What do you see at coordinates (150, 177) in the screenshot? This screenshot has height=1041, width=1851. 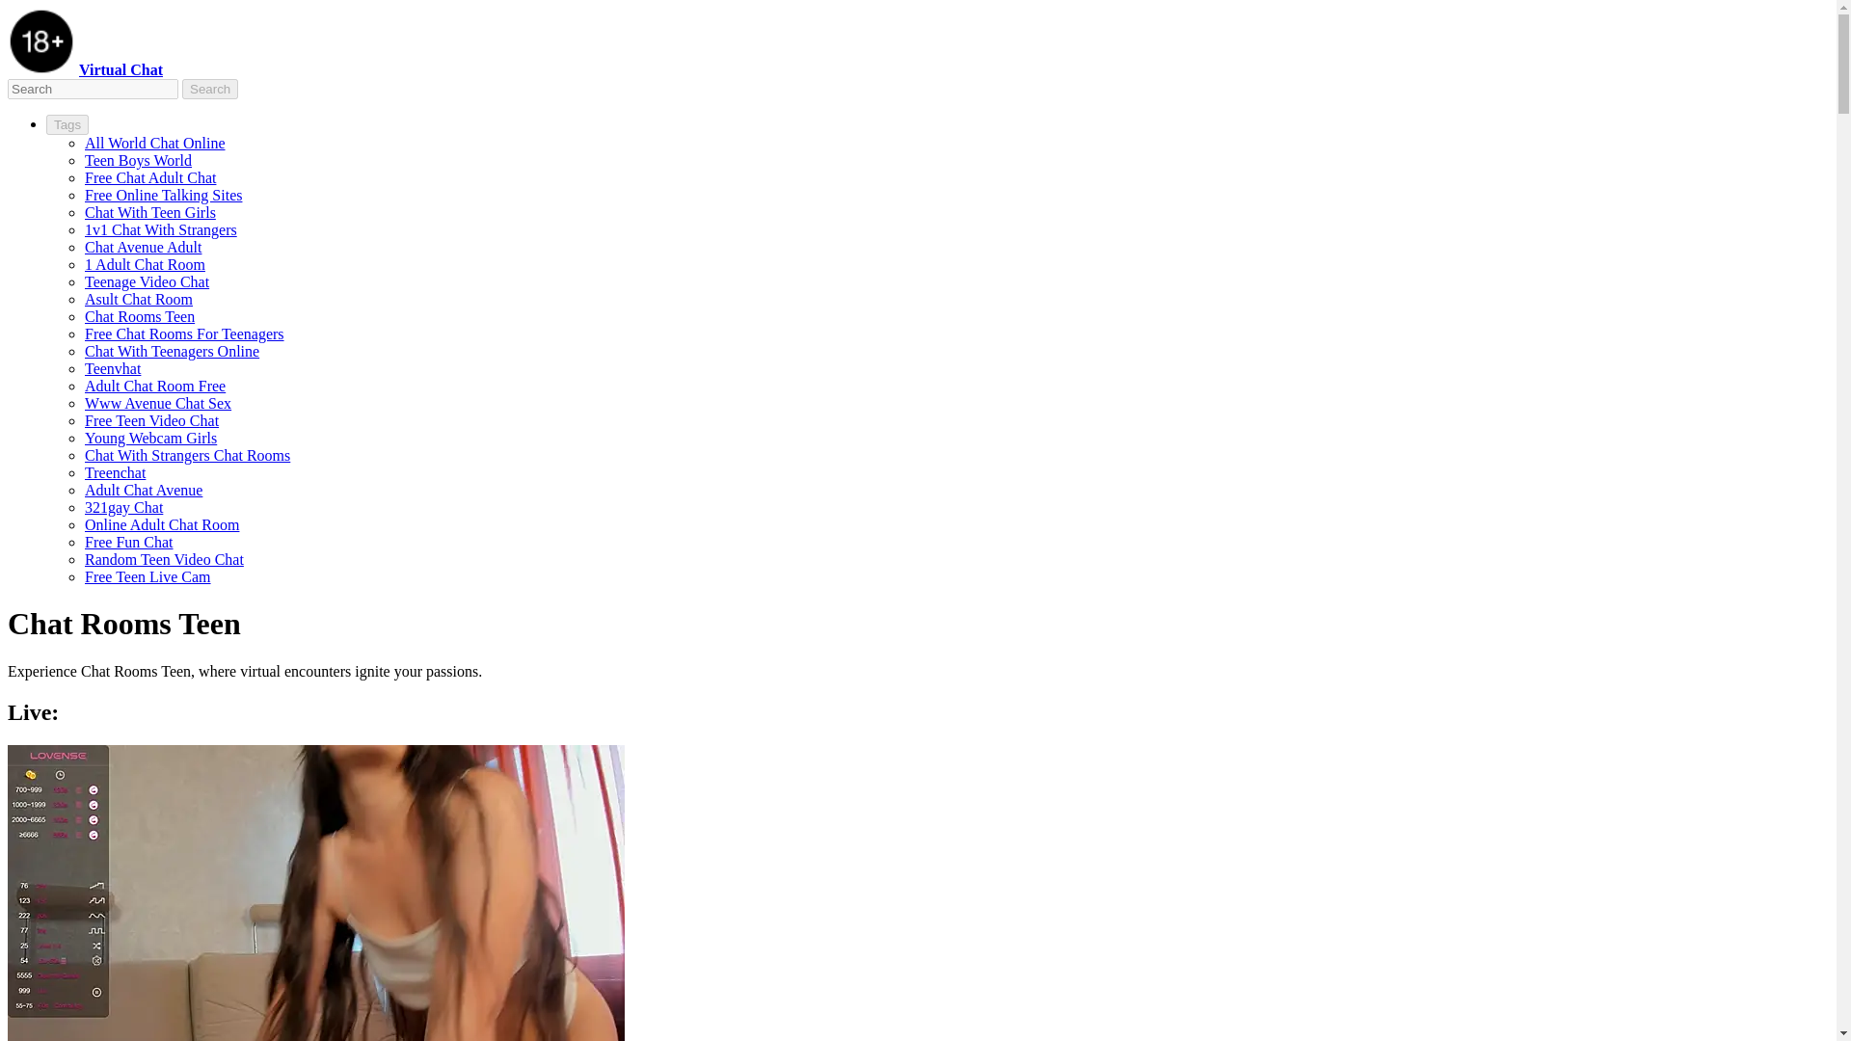 I see `Free Chat Adult Chat` at bounding box center [150, 177].